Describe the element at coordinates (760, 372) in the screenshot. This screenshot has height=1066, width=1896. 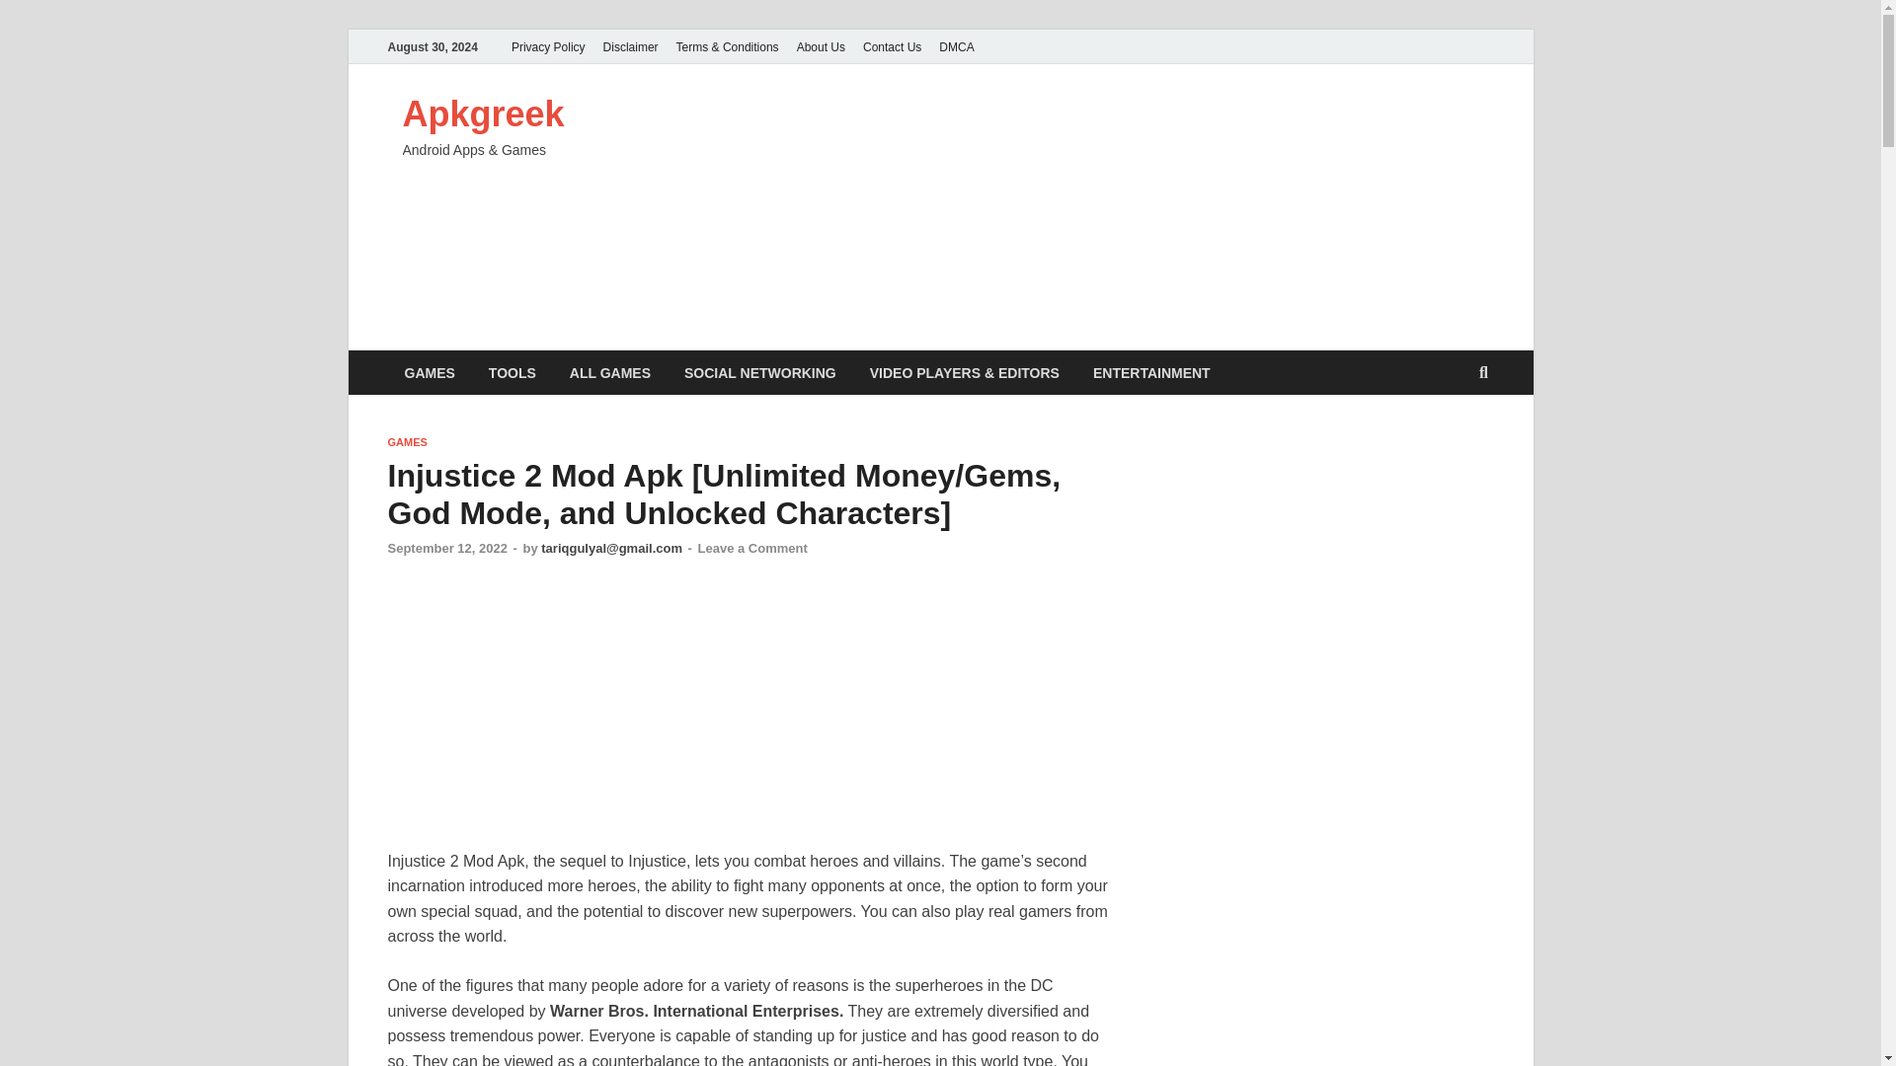
I see `SOCIAL NETWORKING` at that location.